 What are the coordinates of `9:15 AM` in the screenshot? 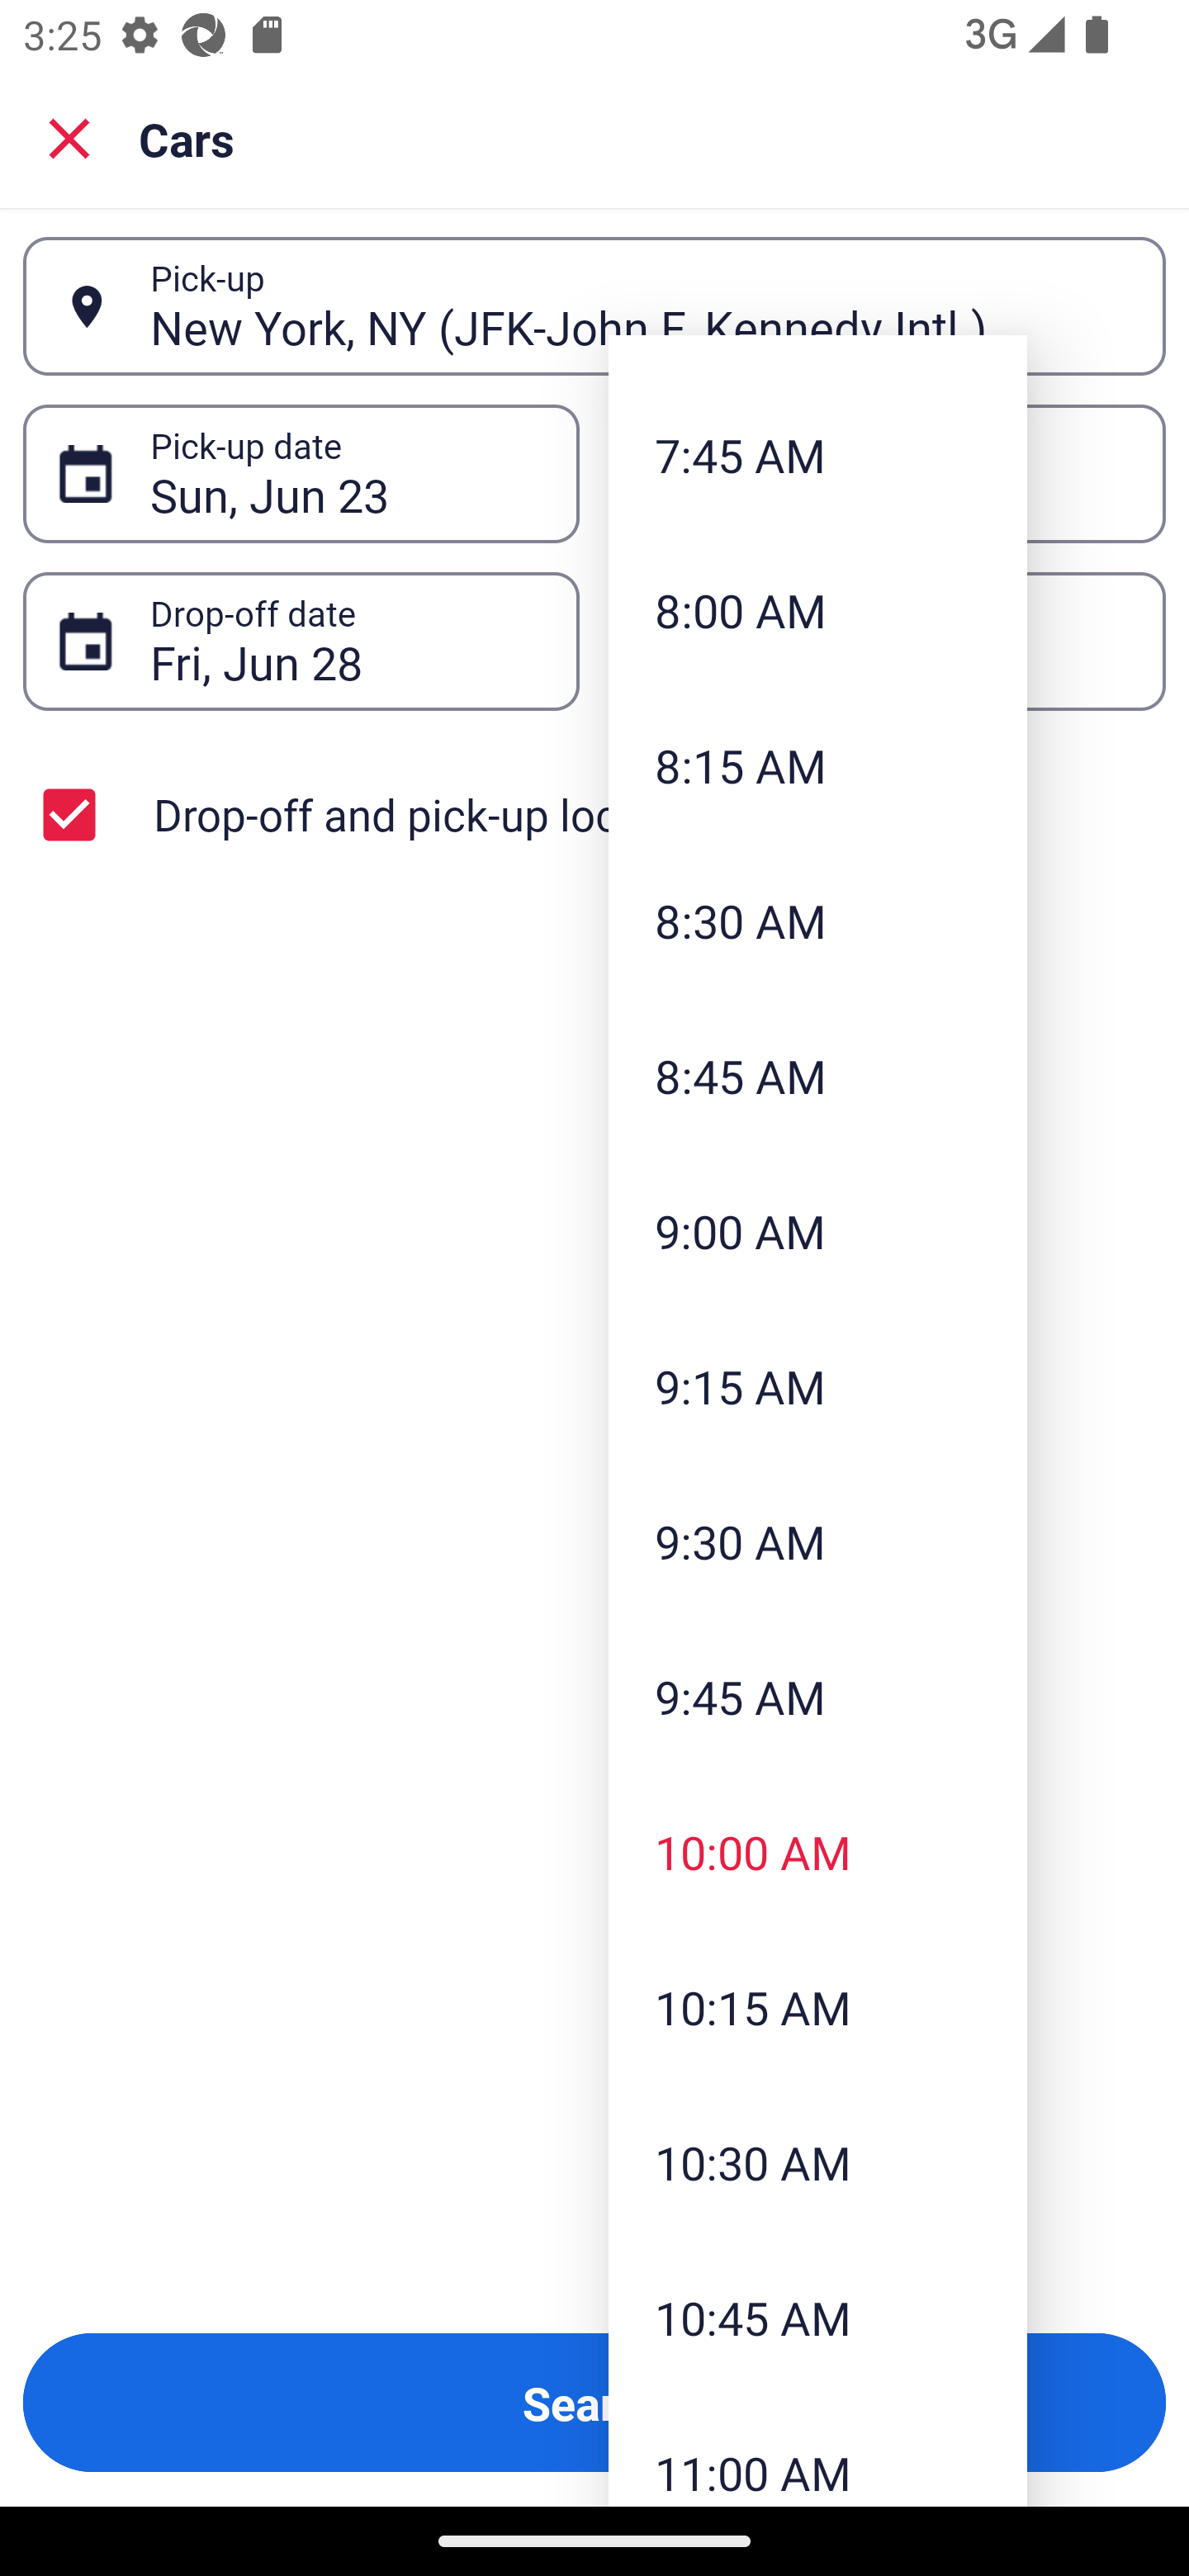 It's located at (817, 1385).